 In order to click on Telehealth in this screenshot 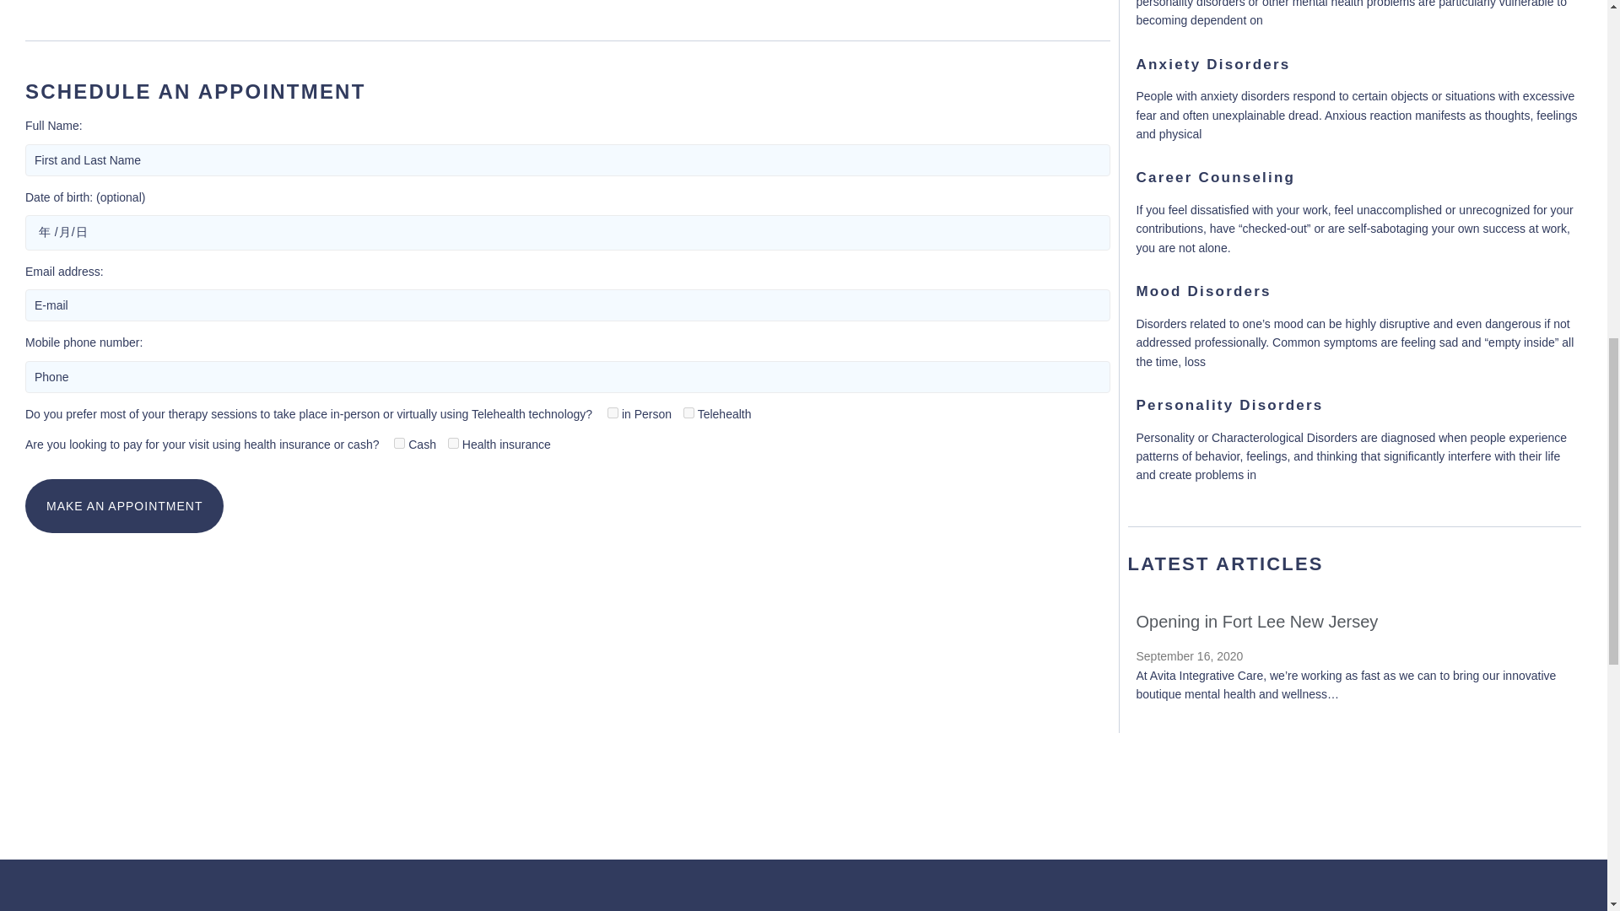, I will do `click(688, 412)`.